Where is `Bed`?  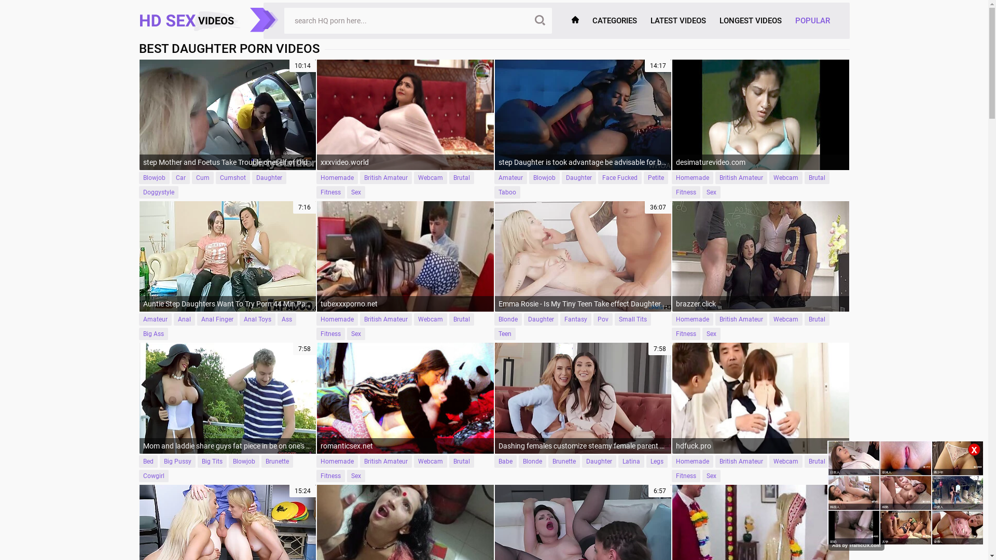
Bed is located at coordinates (148, 461).